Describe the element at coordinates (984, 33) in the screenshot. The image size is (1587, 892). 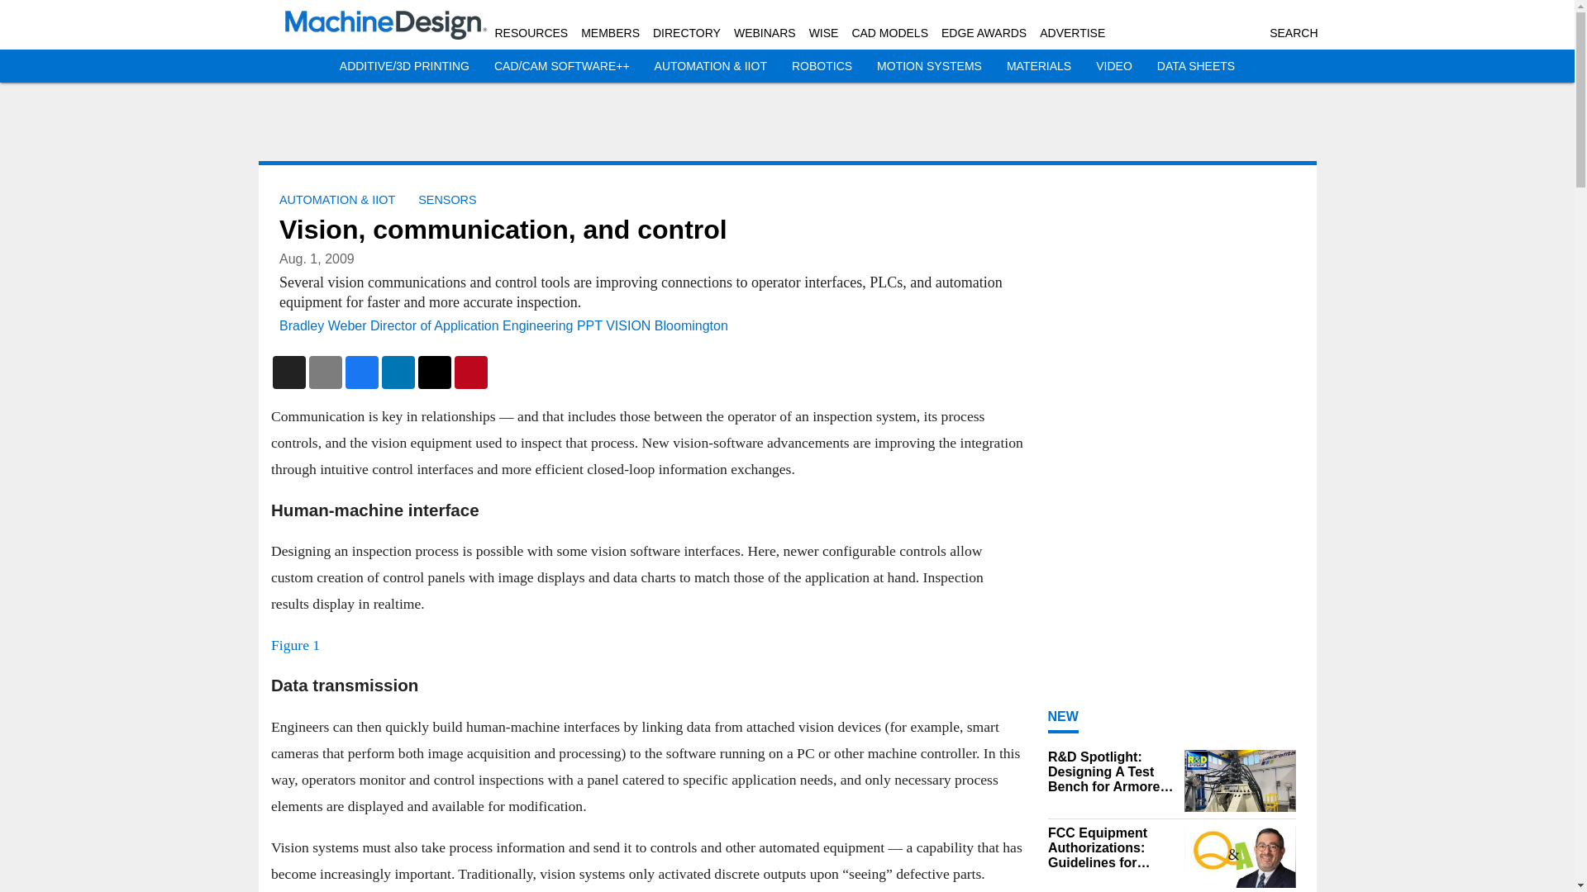
I see `EDGE AWARDS` at that location.